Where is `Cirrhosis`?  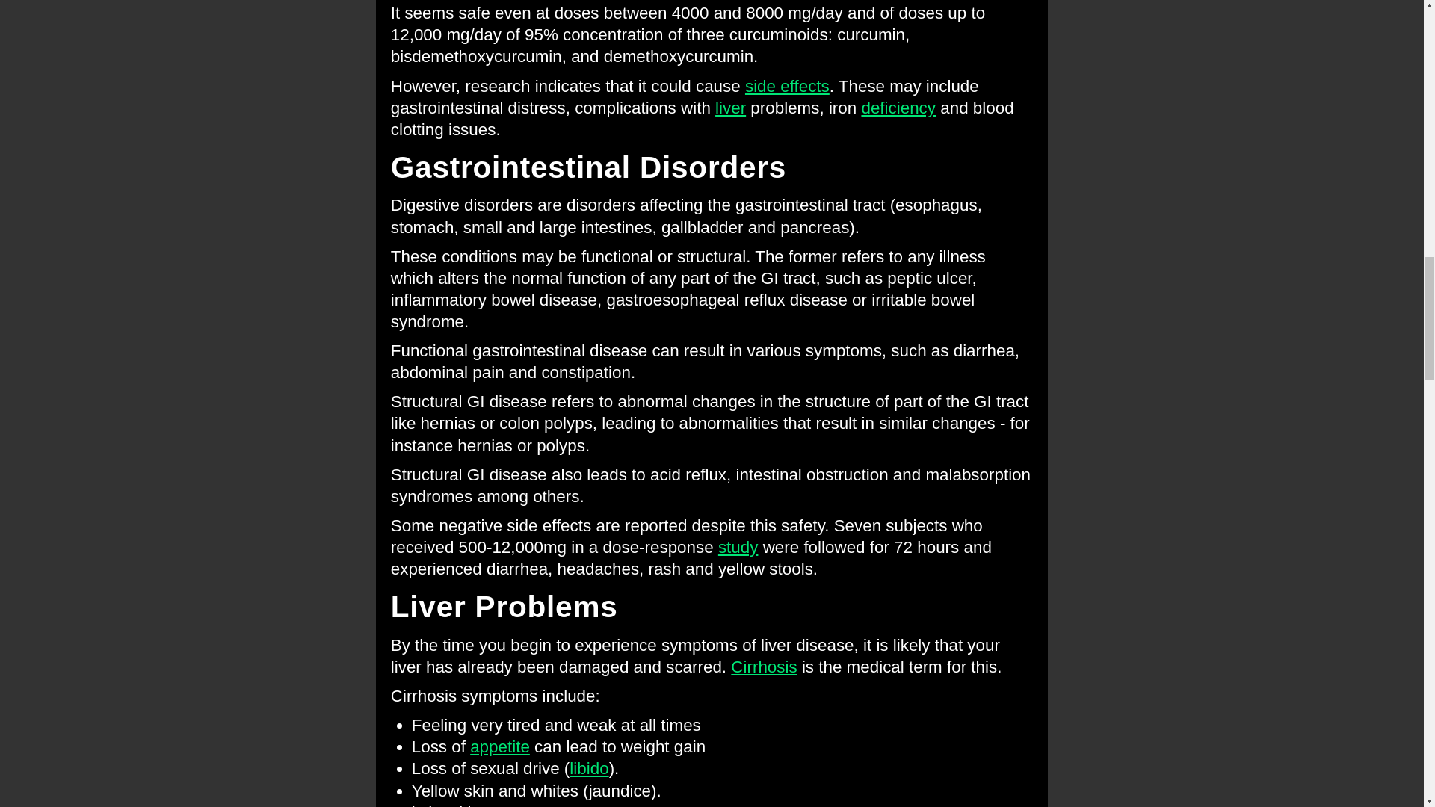
Cirrhosis is located at coordinates (763, 667).